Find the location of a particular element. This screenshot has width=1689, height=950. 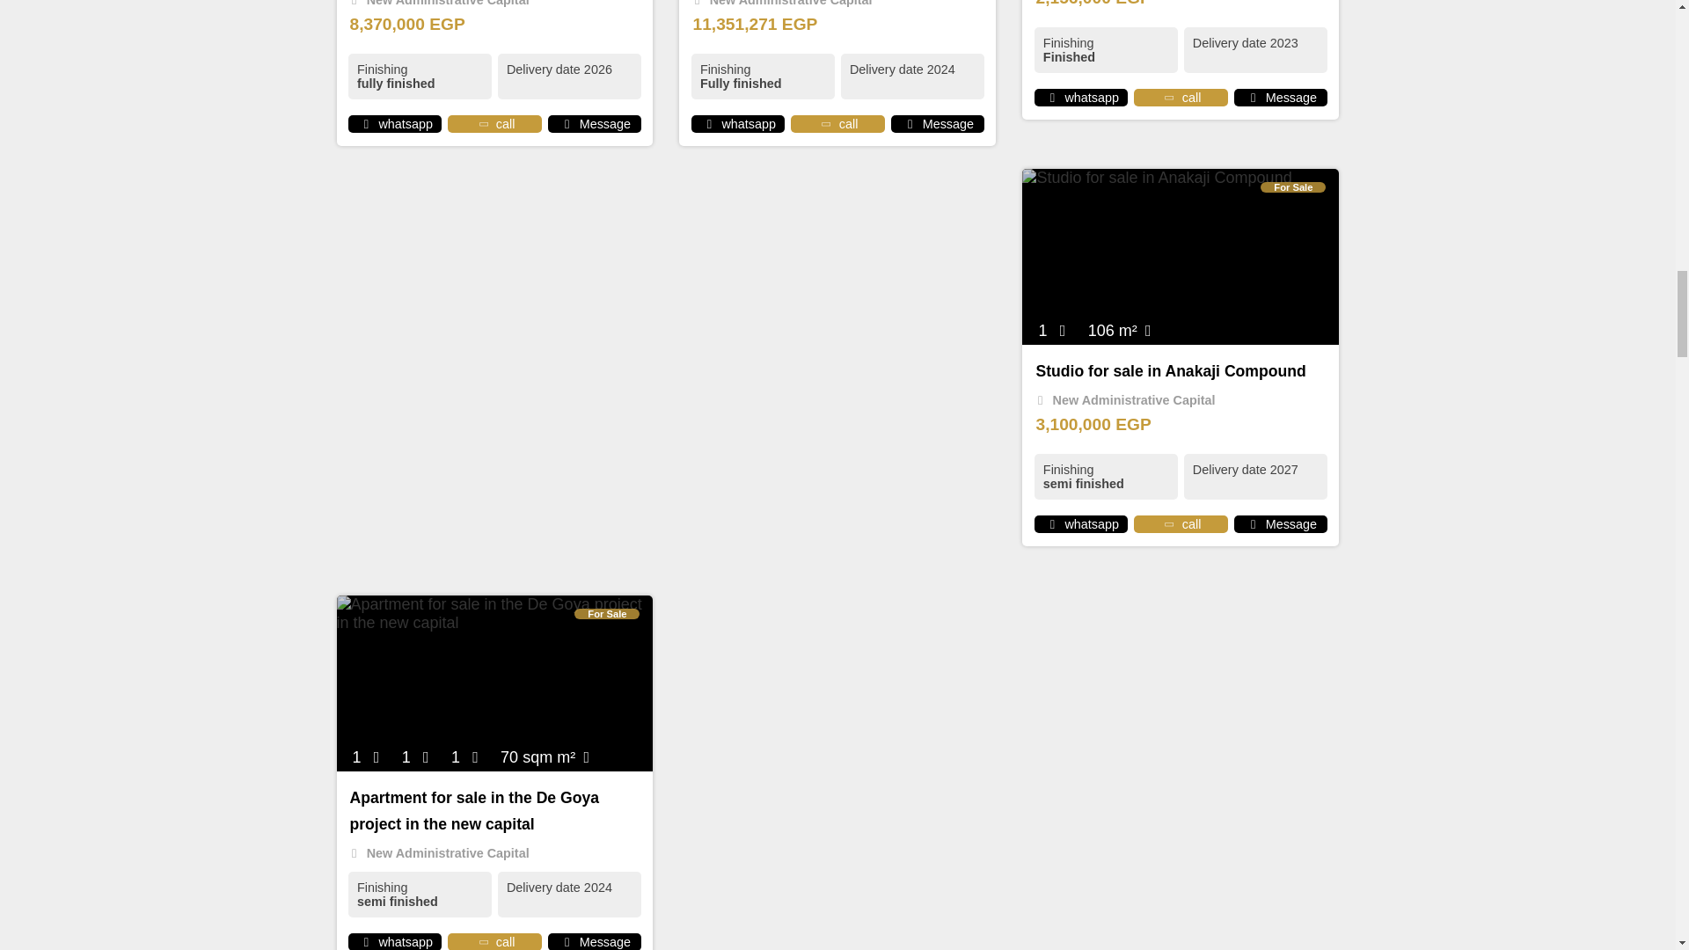

whatsapp is located at coordinates (709, 123).